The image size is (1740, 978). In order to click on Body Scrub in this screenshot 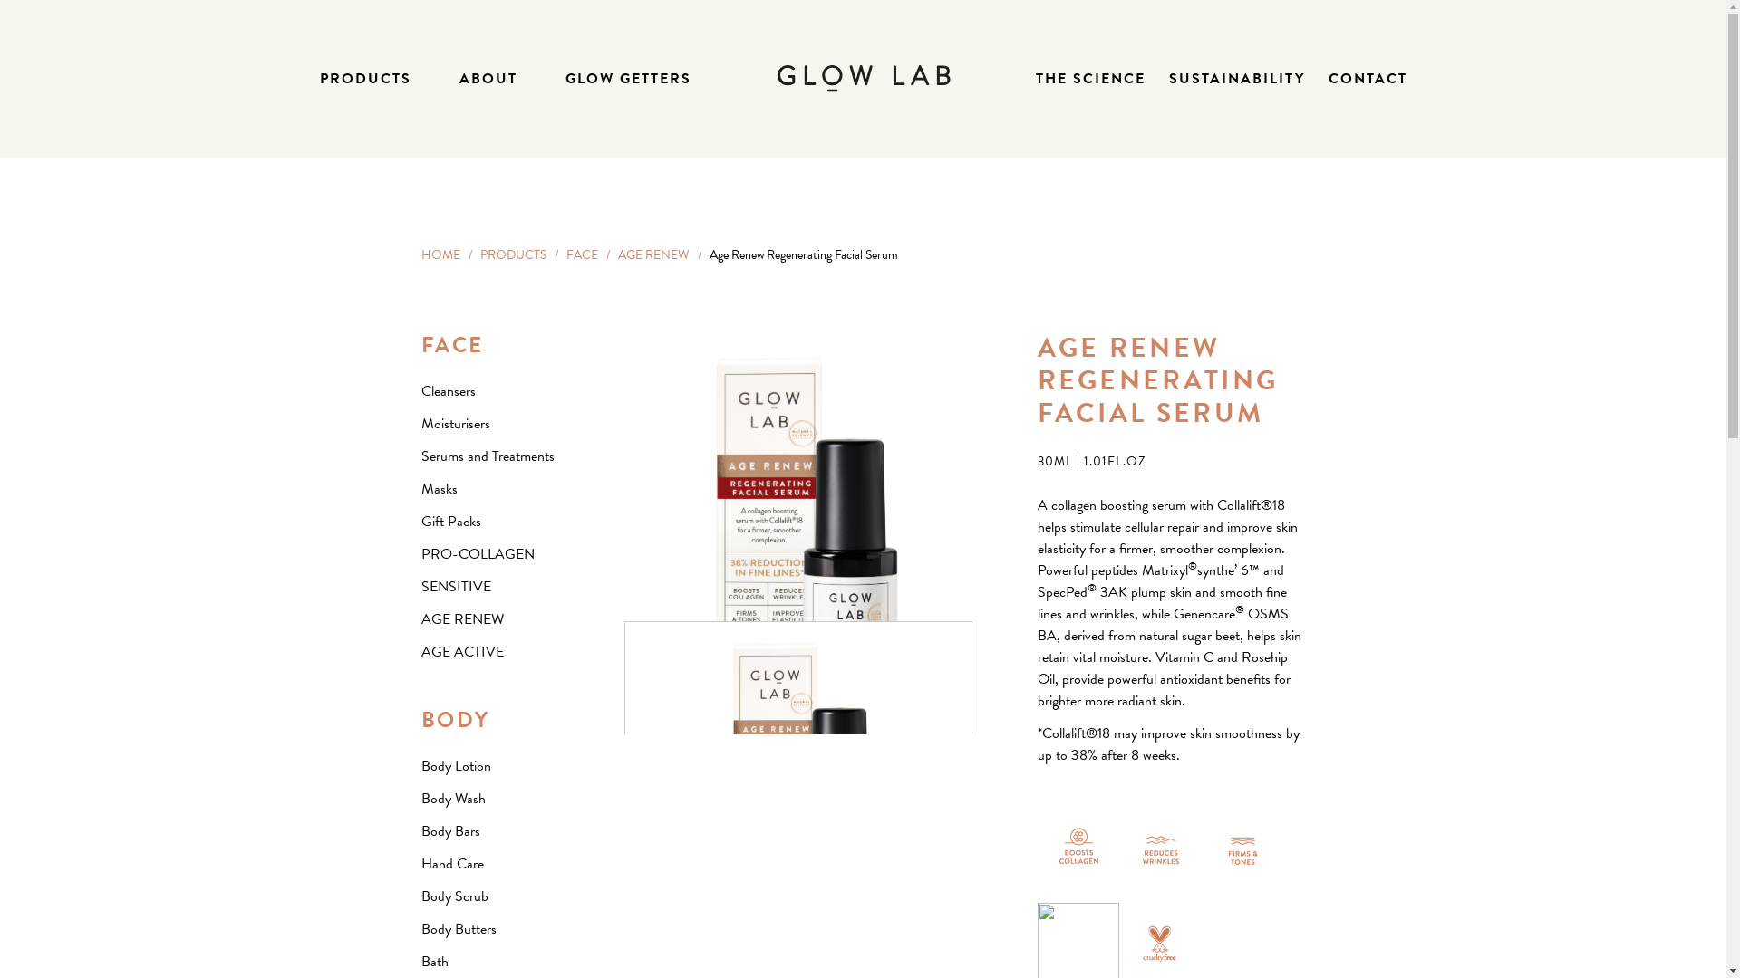, I will do `click(454, 896)`.